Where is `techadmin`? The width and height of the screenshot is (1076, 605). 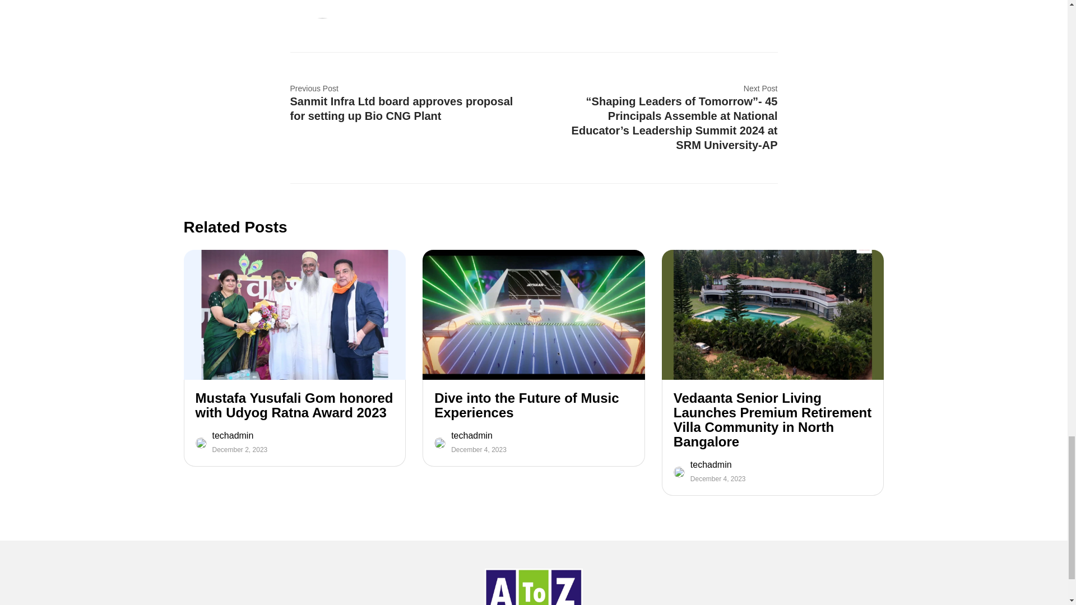 techadmin is located at coordinates (479, 436).